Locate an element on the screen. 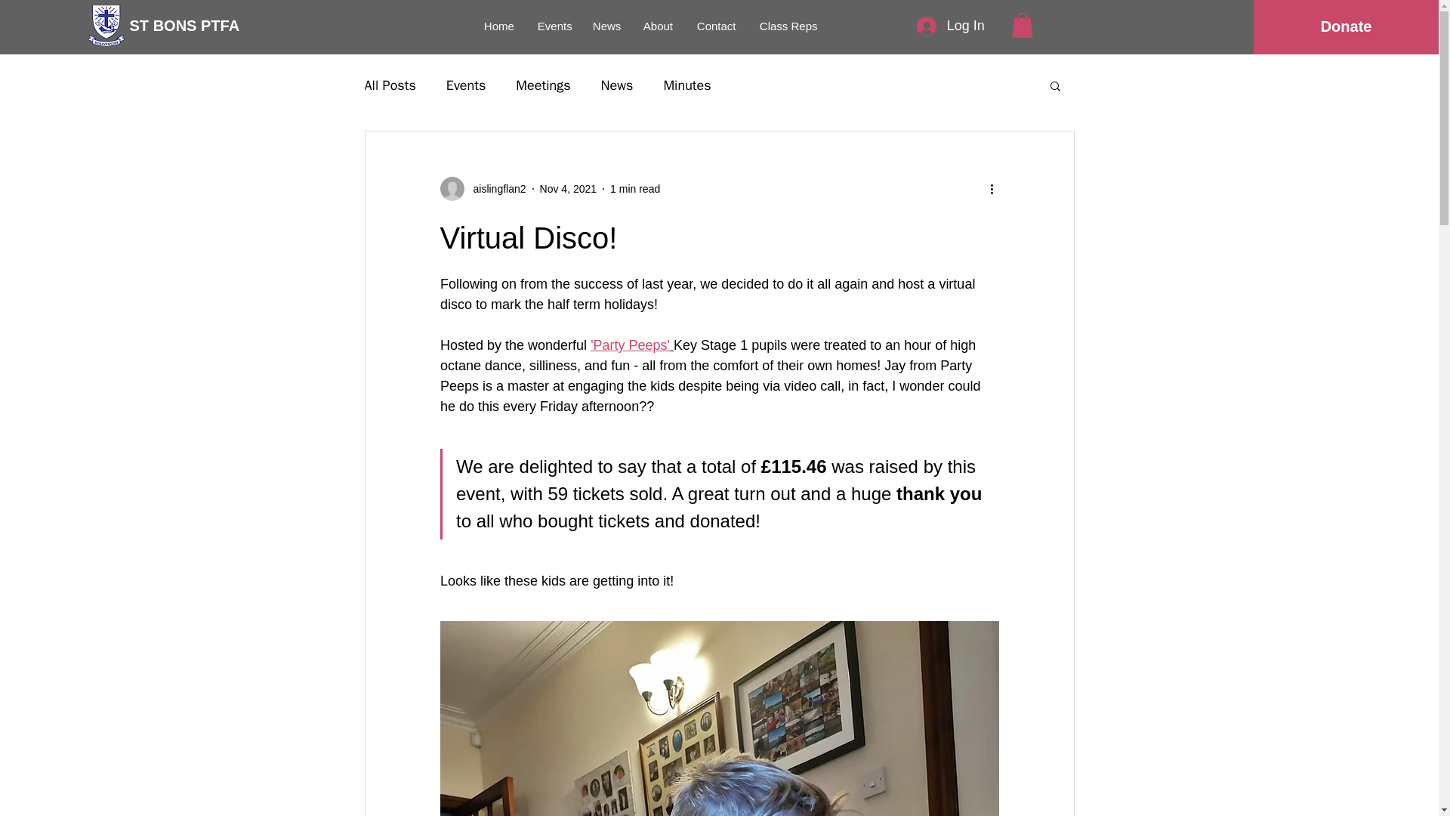 Image resolution: width=1450 pixels, height=816 pixels. News is located at coordinates (606, 26).